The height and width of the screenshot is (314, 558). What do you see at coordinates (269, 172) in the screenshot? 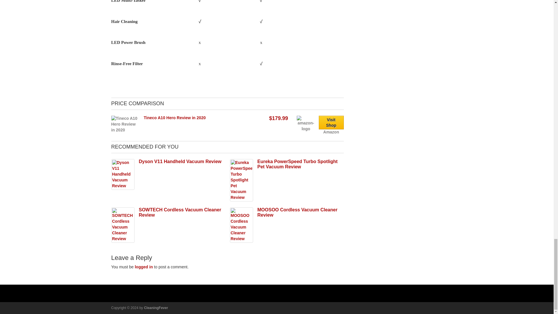
I see `4.3 out of 5 stars` at bounding box center [269, 172].